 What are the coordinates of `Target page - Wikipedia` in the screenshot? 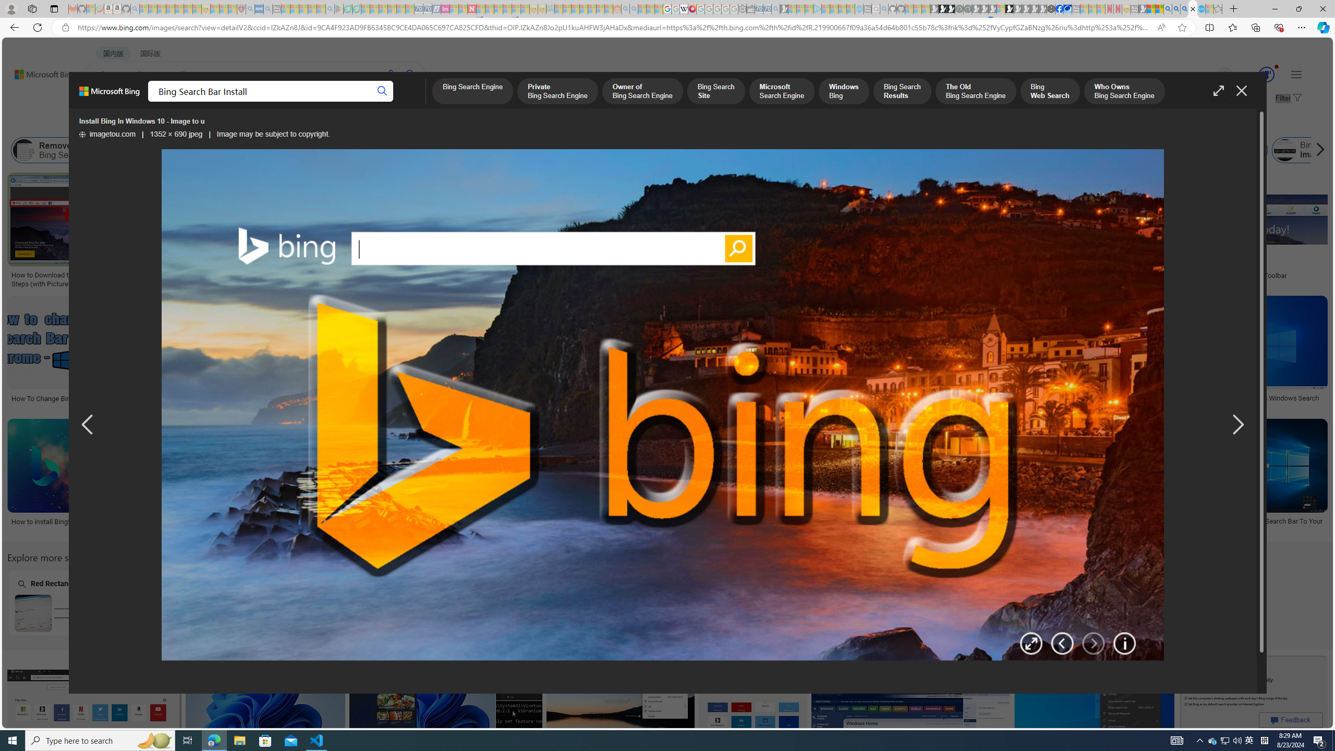 It's located at (684, 9).